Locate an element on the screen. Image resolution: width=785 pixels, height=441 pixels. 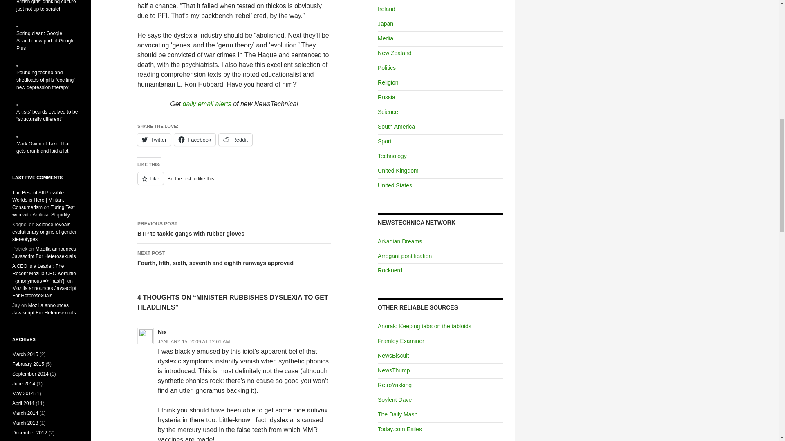
Unimaginative Pseudonym is located at coordinates (400, 429).